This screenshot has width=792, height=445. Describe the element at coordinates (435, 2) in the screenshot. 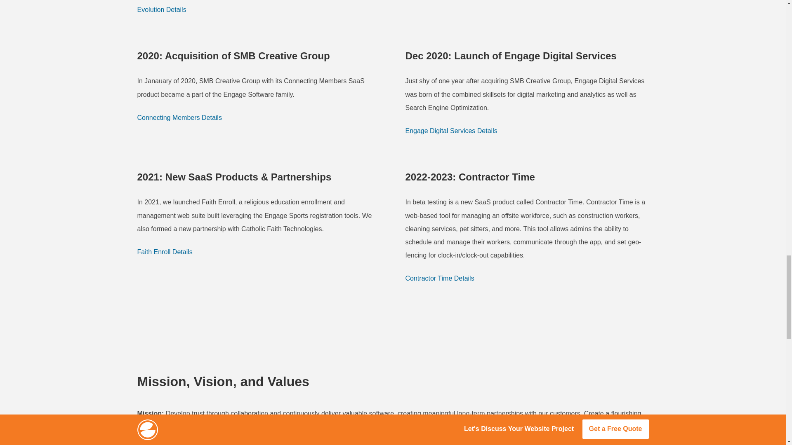

I see `Engage AMS Details` at that location.